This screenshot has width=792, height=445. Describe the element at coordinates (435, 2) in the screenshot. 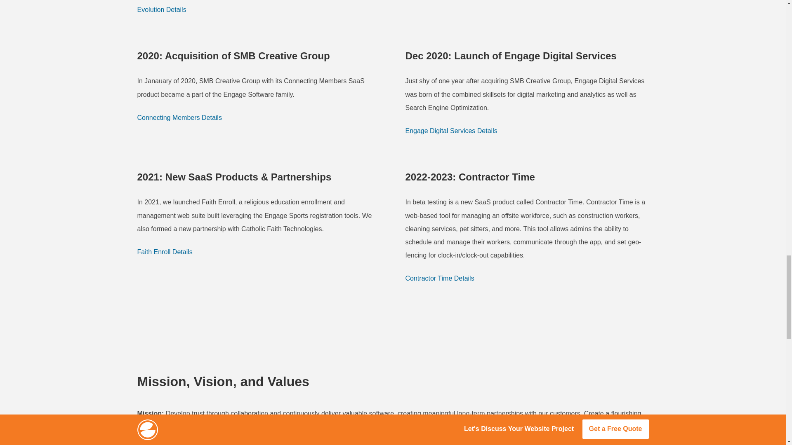

I see `Engage AMS Details` at that location.